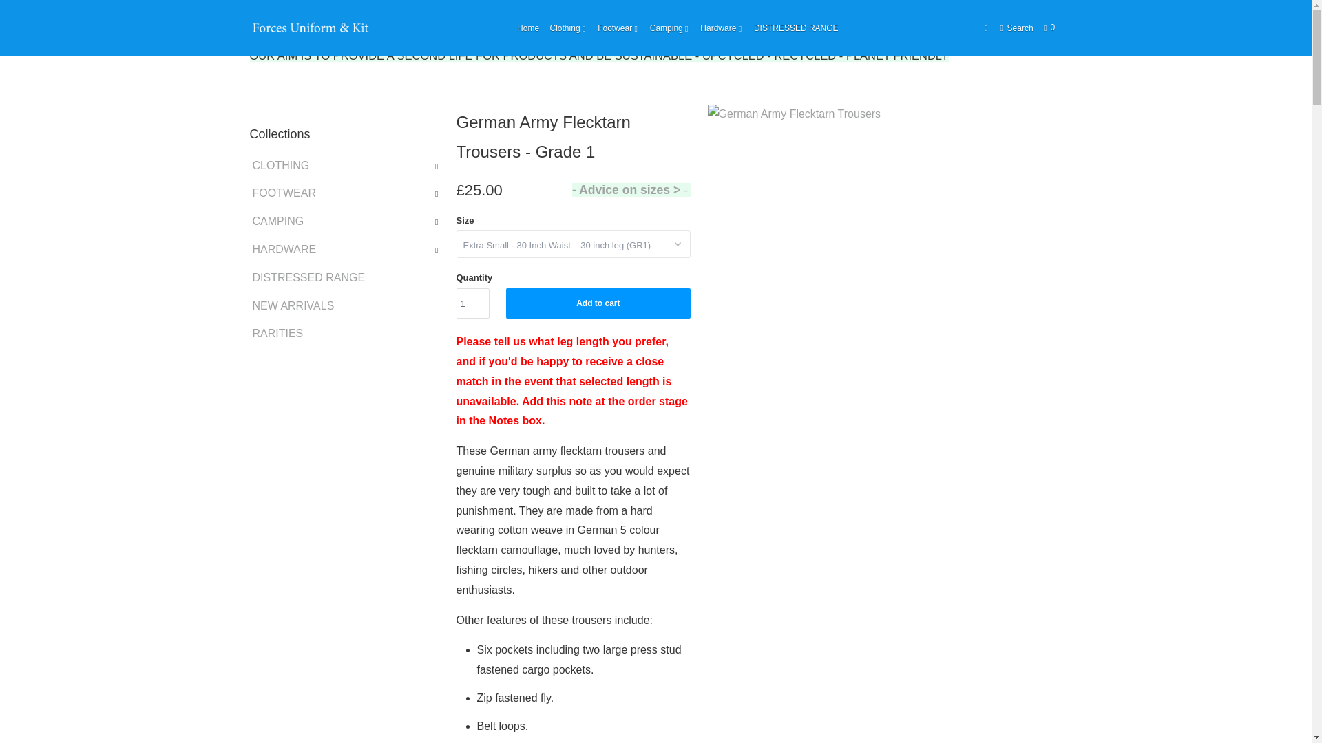 The height and width of the screenshot is (743, 1322). What do you see at coordinates (263, 28) in the screenshot?
I see `Forces Uniform and Kit` at bounding box center [263, 28].